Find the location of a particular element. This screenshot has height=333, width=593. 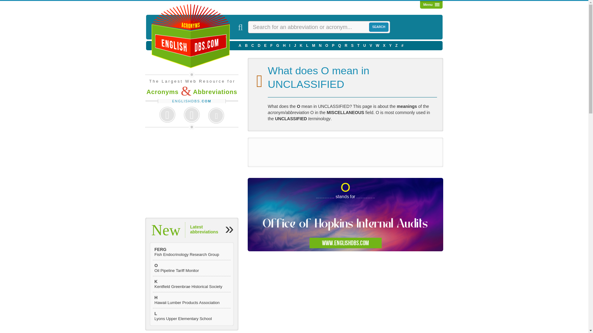

O means Office of Hopkins Internal Audits is located at coordinates (345, 215).